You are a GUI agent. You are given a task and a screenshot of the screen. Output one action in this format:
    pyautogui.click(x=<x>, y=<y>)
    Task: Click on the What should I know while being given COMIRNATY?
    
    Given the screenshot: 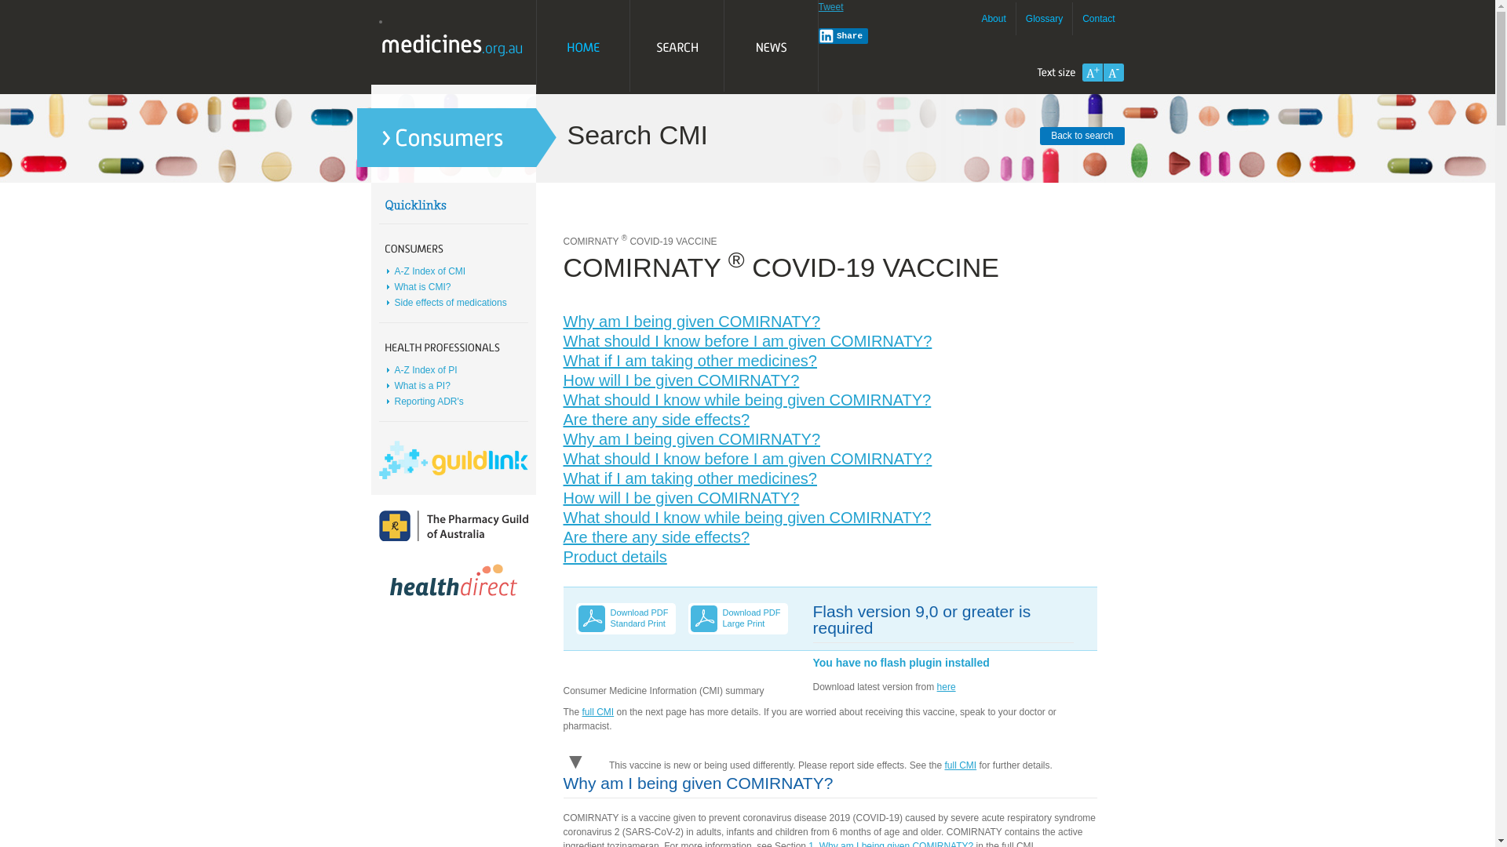 What is the action you would take?
    pyautogui.click(x=747, y=400)
    